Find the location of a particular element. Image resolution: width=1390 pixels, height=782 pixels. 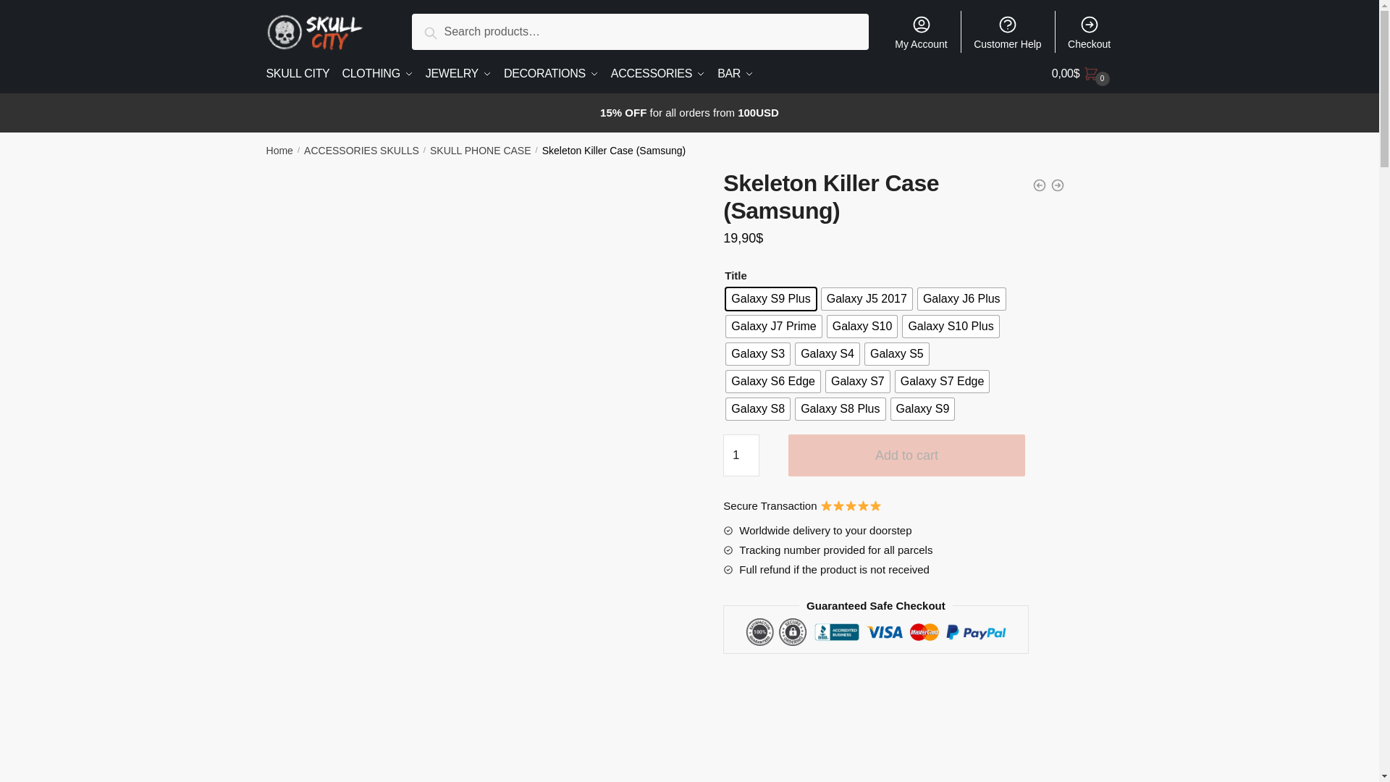

JEWELRY is located at coordinates (458, 73).